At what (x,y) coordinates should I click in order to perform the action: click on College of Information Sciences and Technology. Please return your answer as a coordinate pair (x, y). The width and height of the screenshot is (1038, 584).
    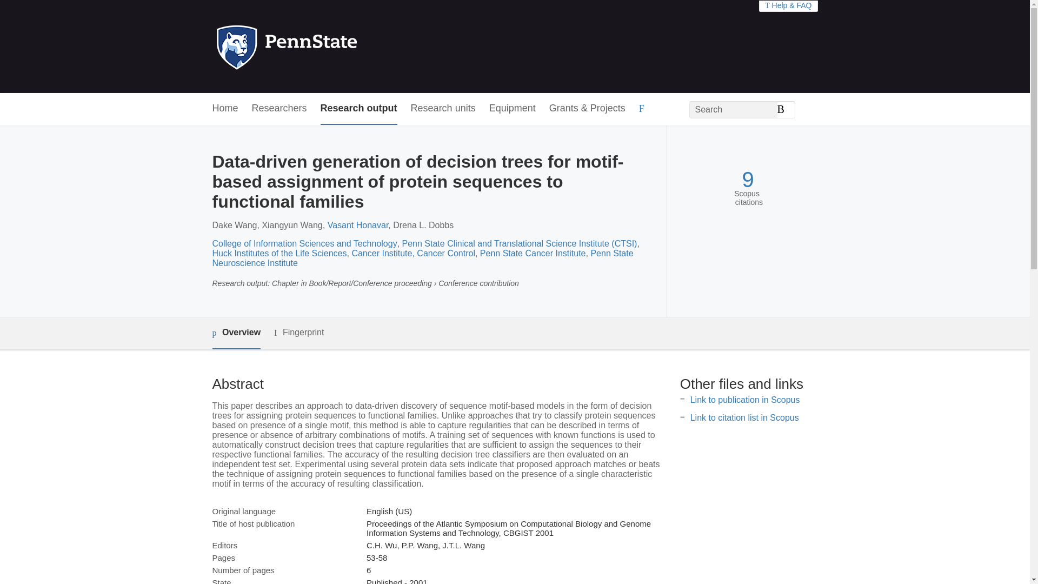
    Looking at the image, I should click on (304, 243).